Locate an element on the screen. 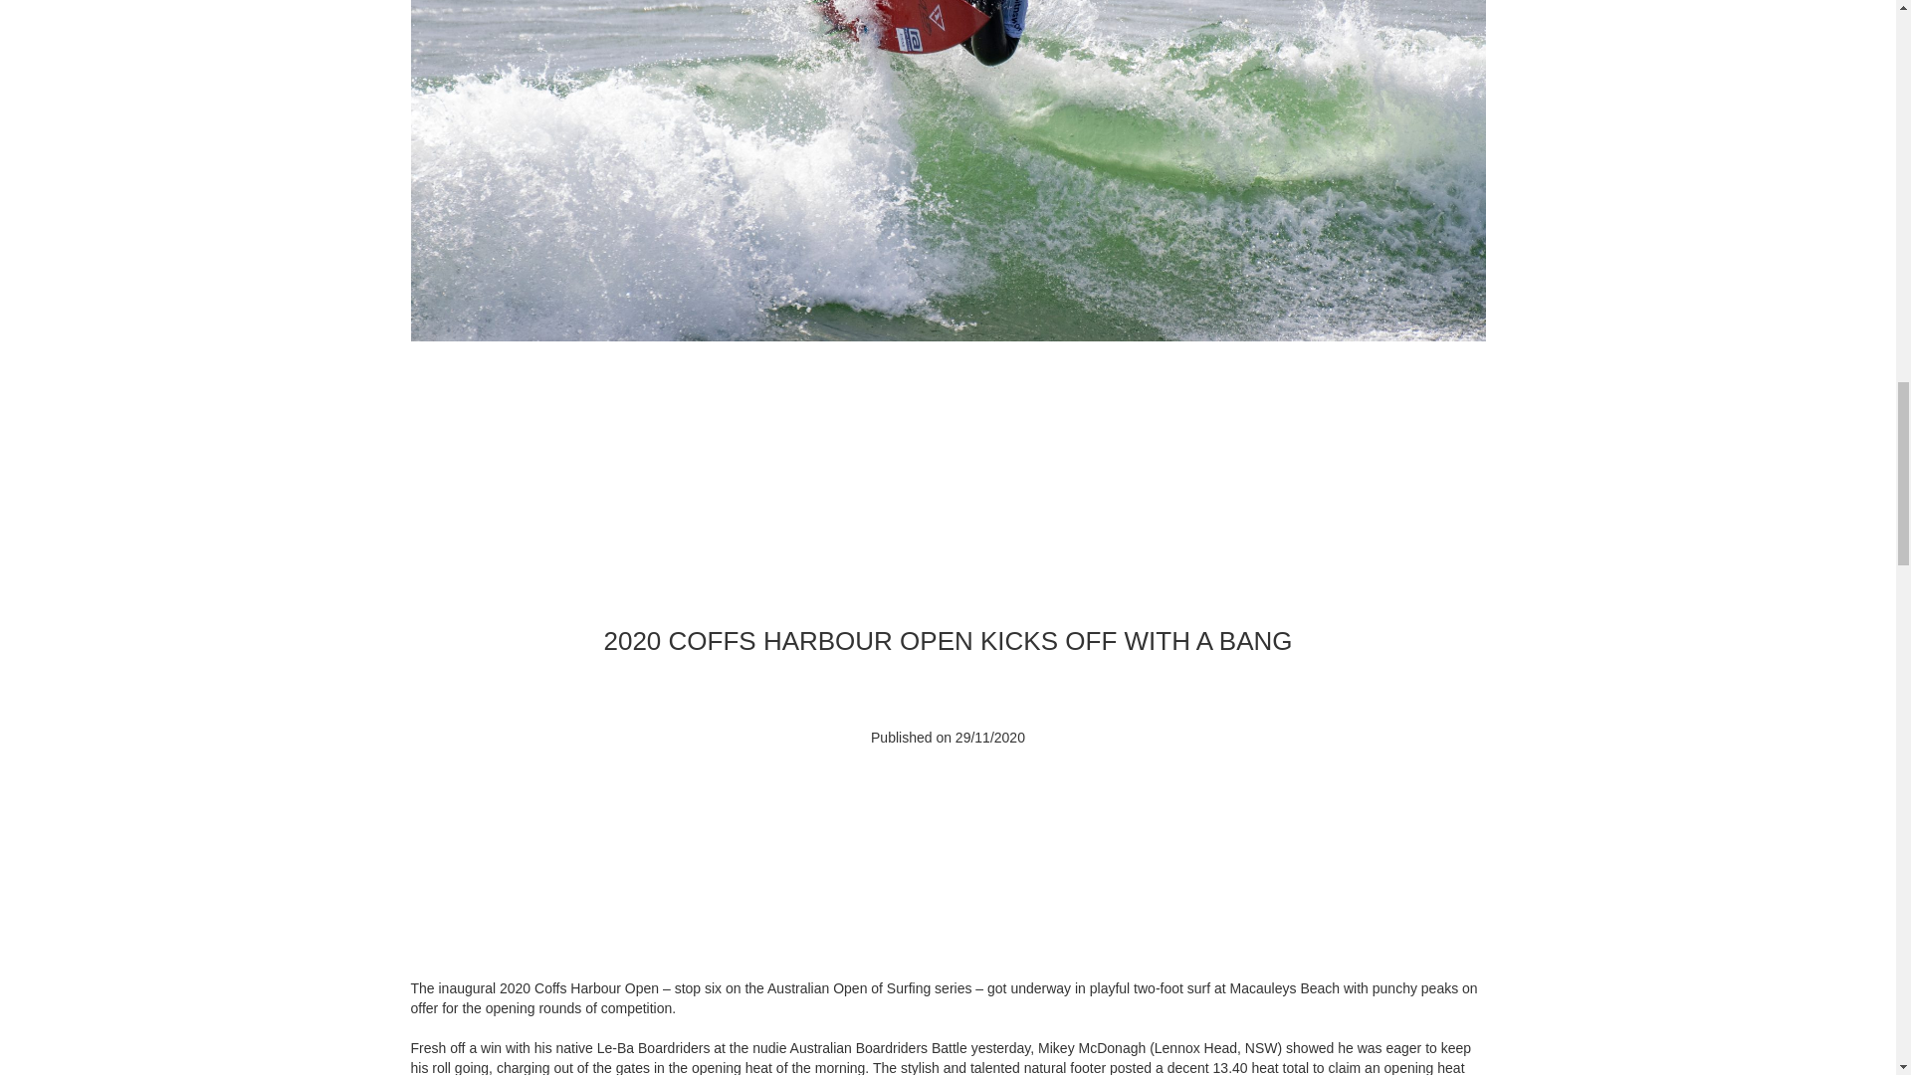  Follow on Instagram is located at coordinates (908, 794).